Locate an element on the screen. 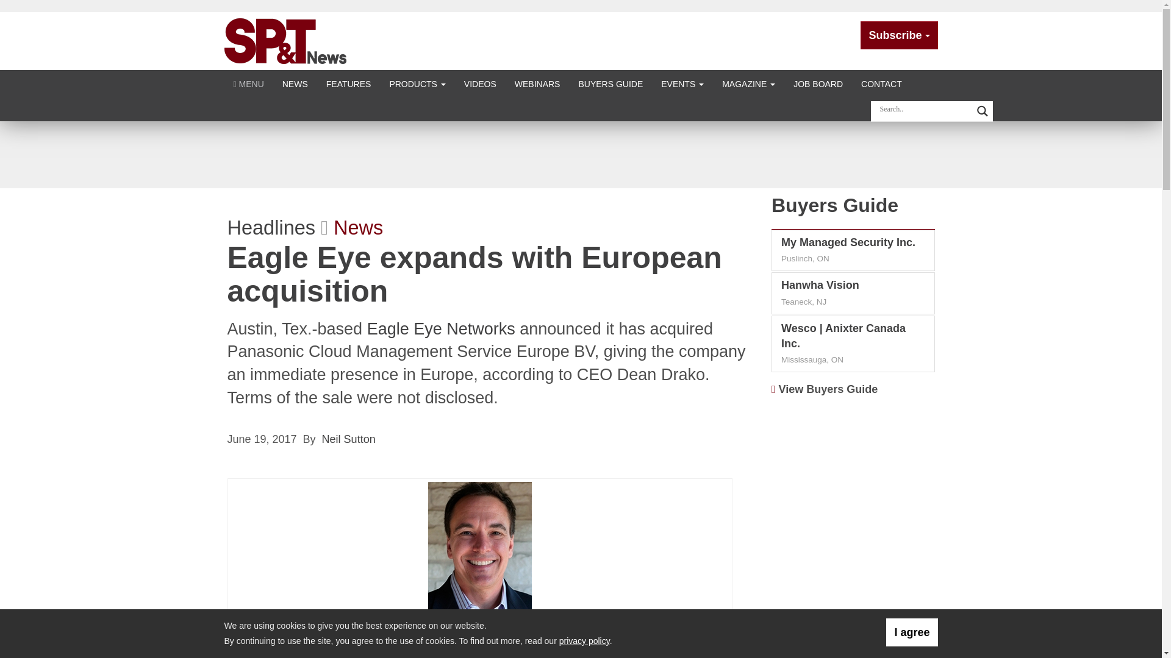 The image size is (1171, 658). 3rd party ad content is located at coordinates (580, 154).